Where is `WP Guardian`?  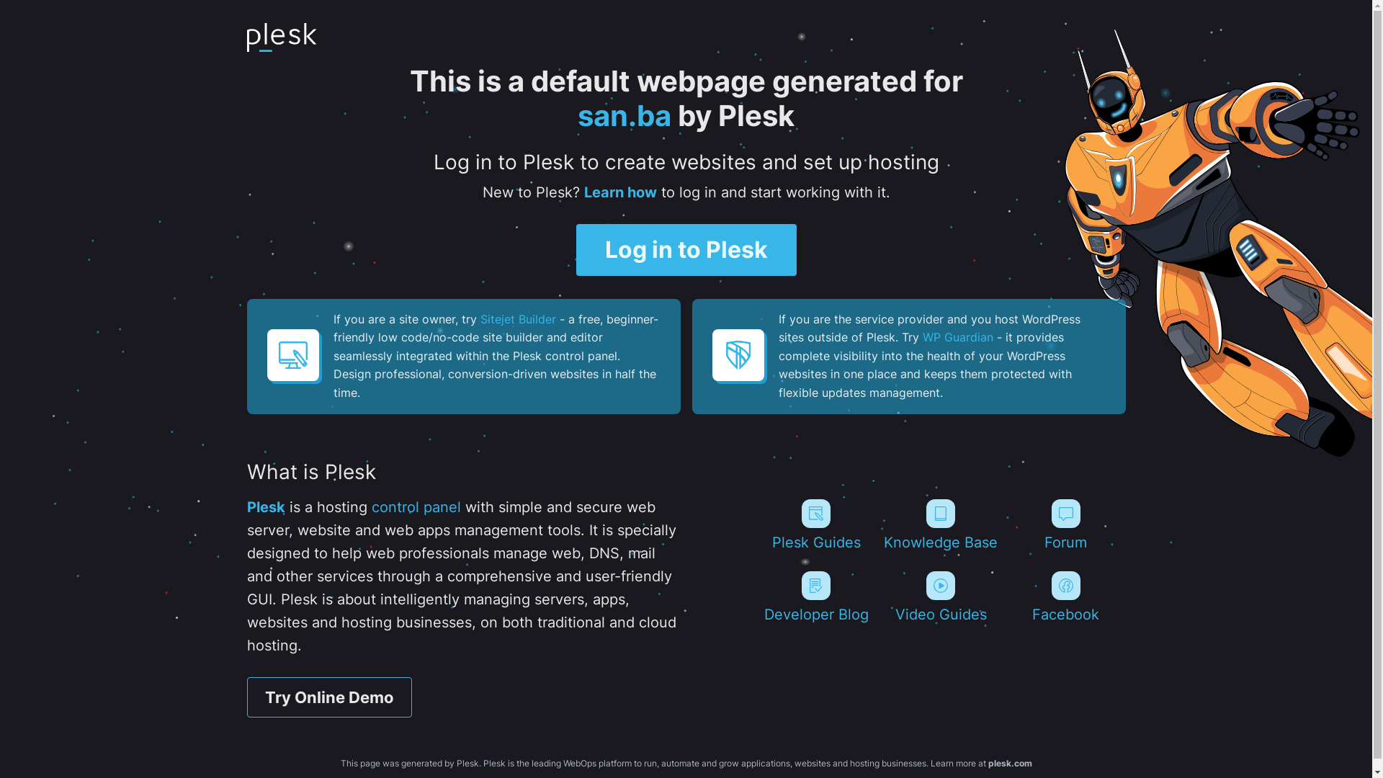 WP Guardian is located at coordinates (957, 337).